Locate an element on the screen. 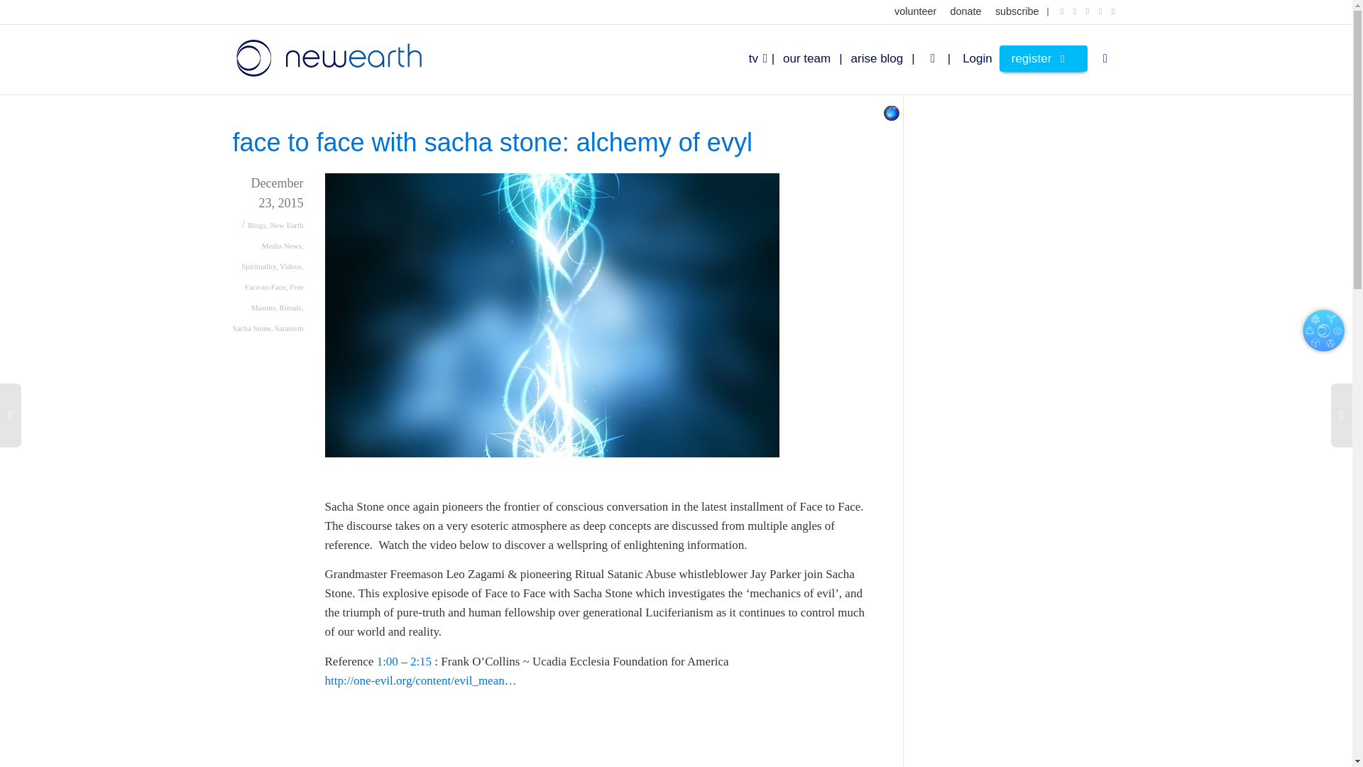  Videos is located at coordinates (290, 266).